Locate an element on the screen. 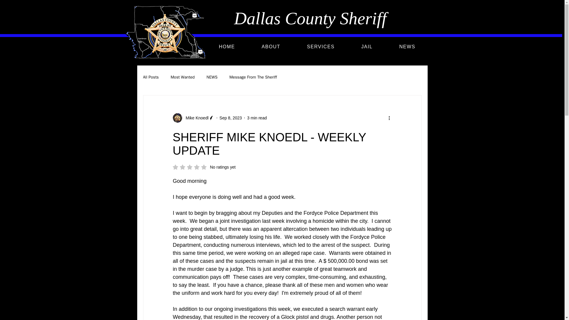  3 min read is located at coordinates (257, 118).